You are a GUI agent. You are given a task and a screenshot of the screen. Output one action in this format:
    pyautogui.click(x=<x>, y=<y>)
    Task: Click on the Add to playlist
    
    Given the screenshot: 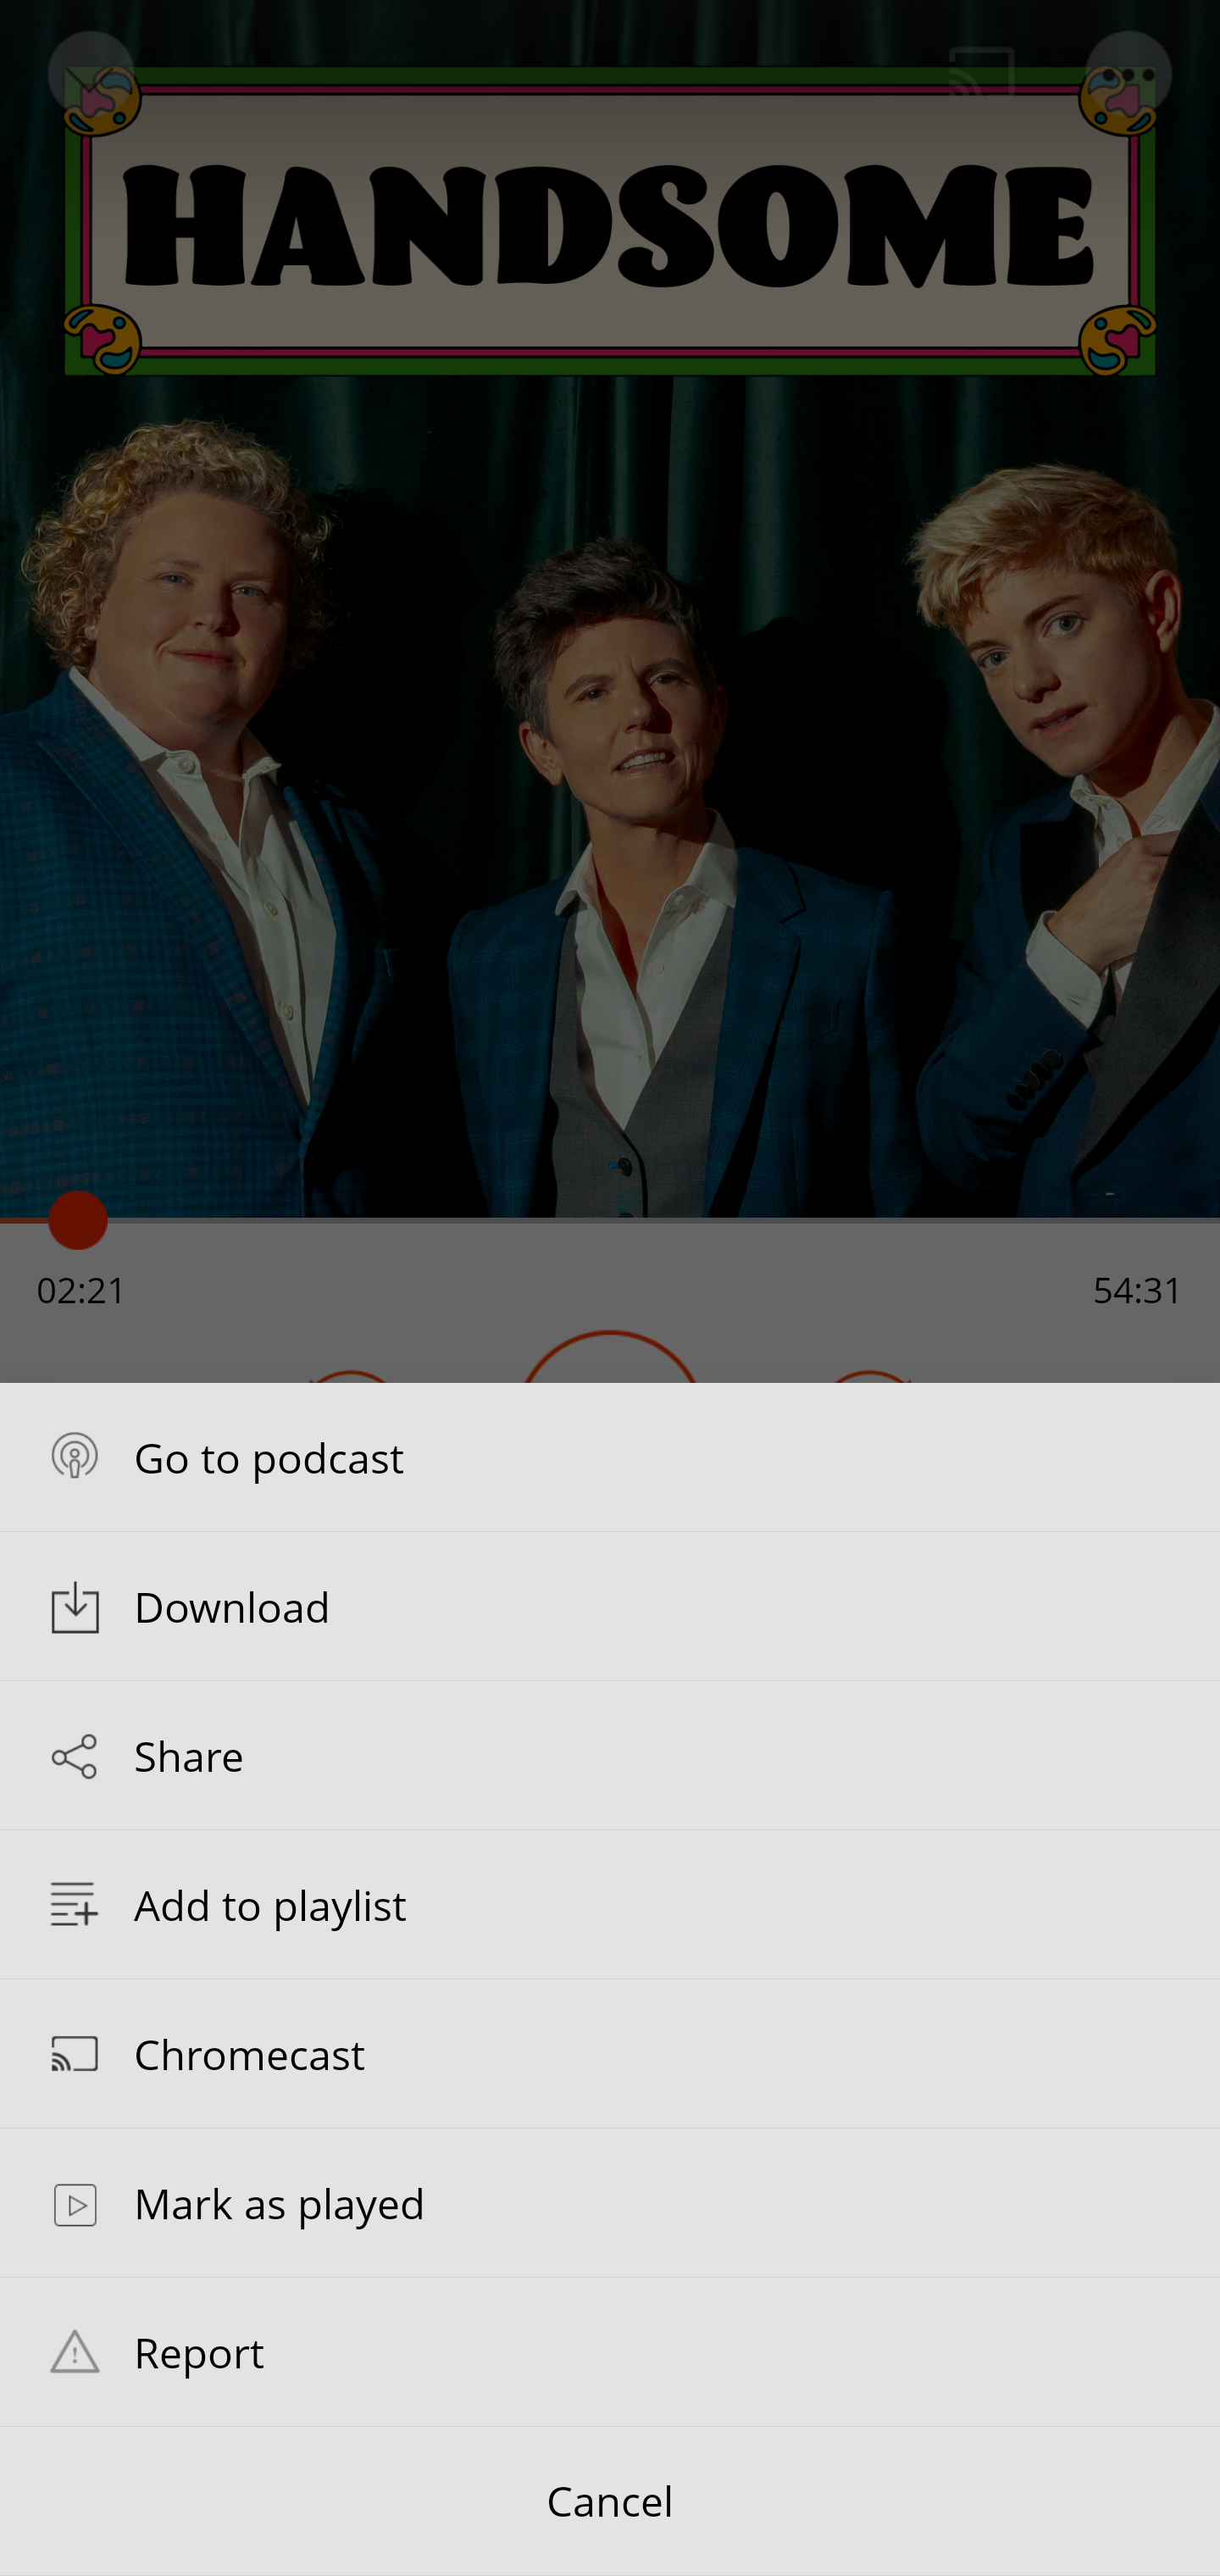 What is the action you would take?
    pyautogui.click(x=610, y=1905)
    